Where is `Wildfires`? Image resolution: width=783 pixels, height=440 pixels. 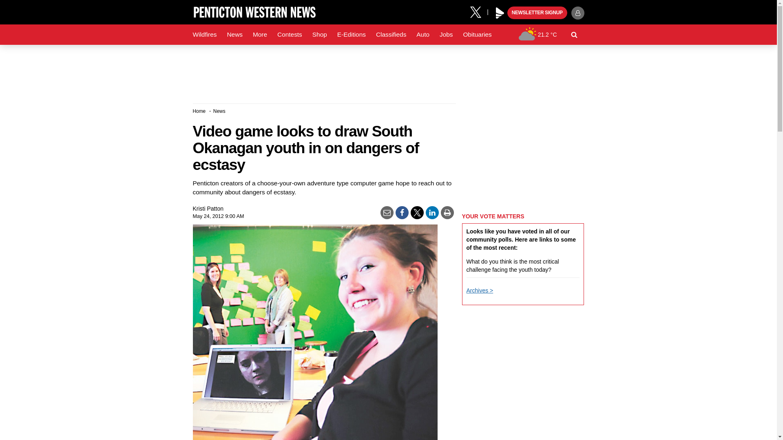
Wildfires is located at coordinates (205, 35).